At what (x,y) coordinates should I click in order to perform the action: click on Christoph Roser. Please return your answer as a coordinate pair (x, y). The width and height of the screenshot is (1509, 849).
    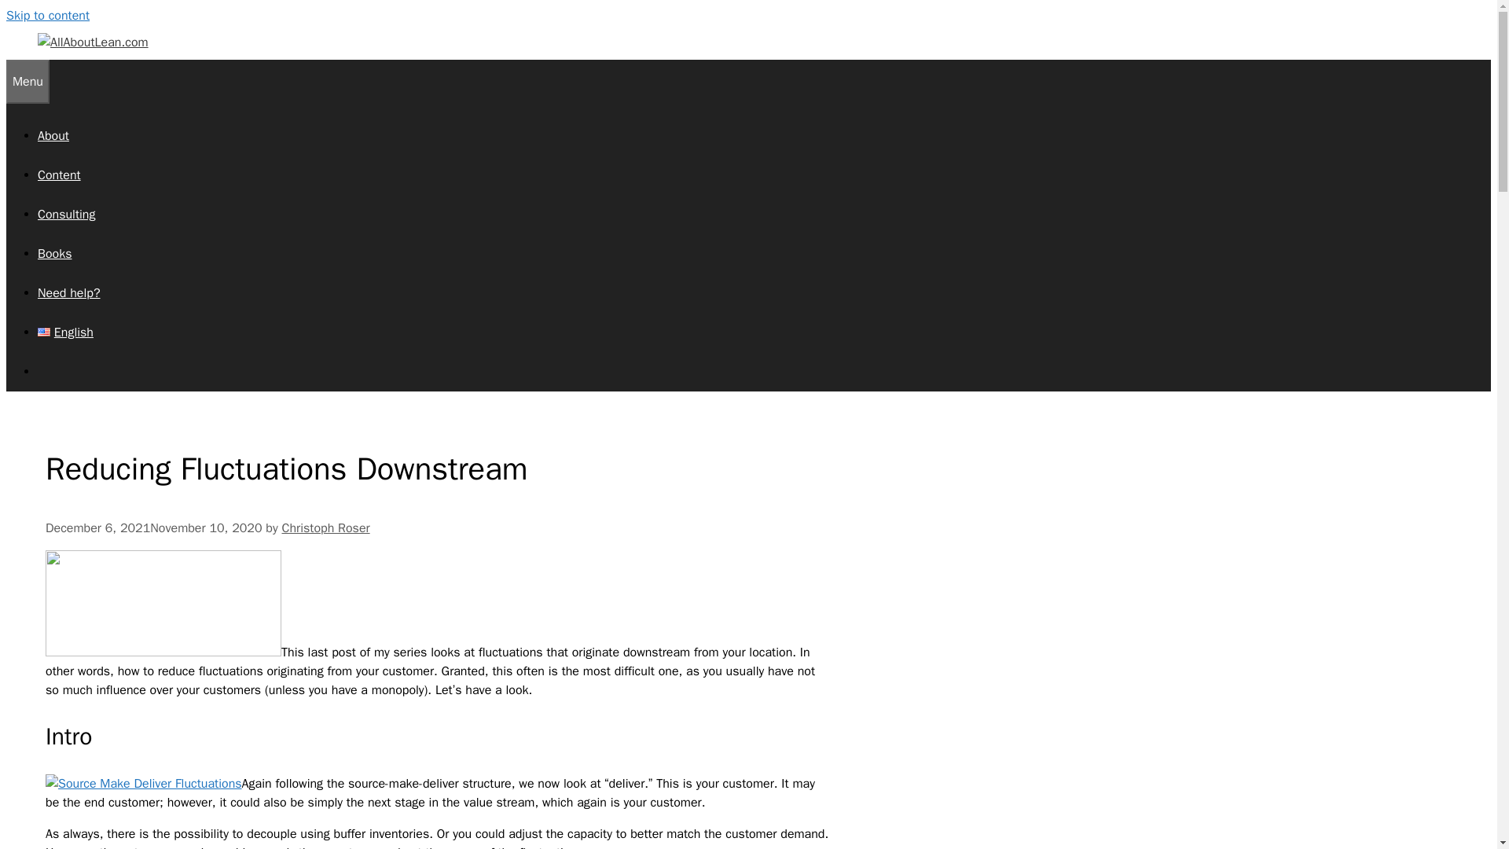
    Looking at the image, I should click on (325, 528).